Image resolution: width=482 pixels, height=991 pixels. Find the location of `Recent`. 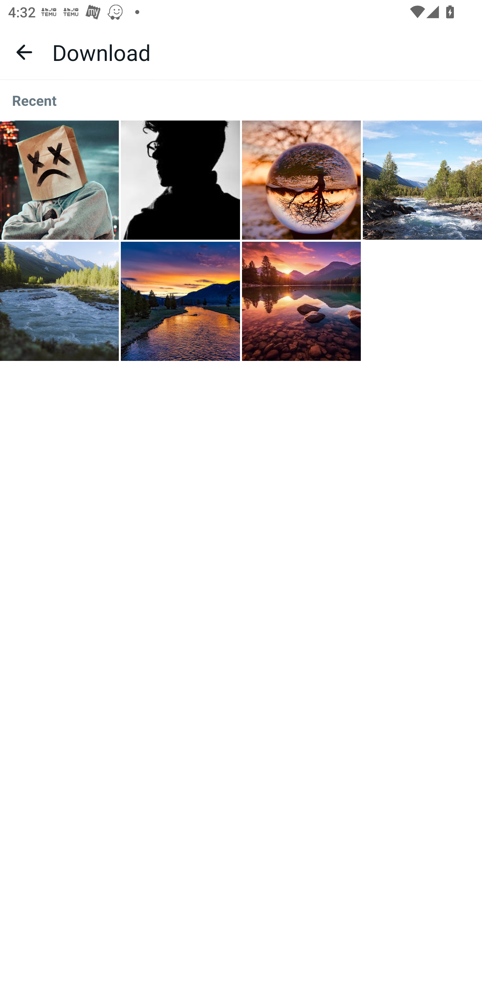

Recent is located at coordinates (241, 100).